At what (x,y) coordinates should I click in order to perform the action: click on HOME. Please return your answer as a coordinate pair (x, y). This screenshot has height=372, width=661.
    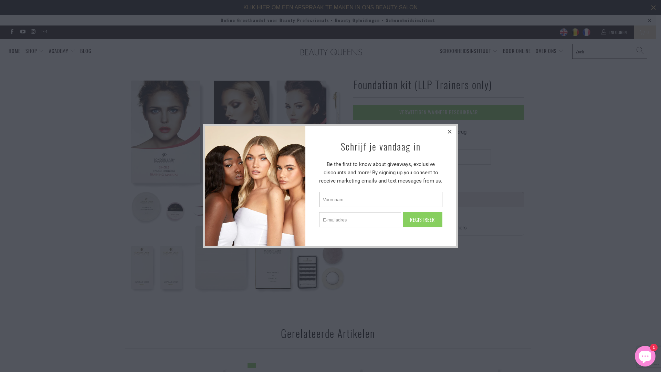
    Looking at the image, I should click on (14, 51).